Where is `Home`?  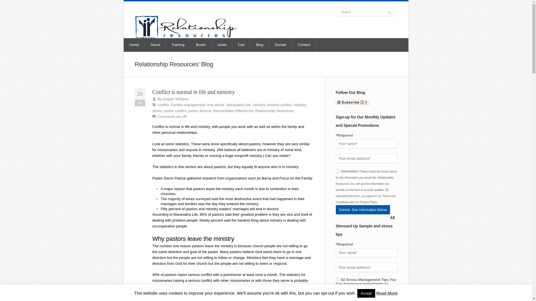 Home is located at coordinates (135, 45).